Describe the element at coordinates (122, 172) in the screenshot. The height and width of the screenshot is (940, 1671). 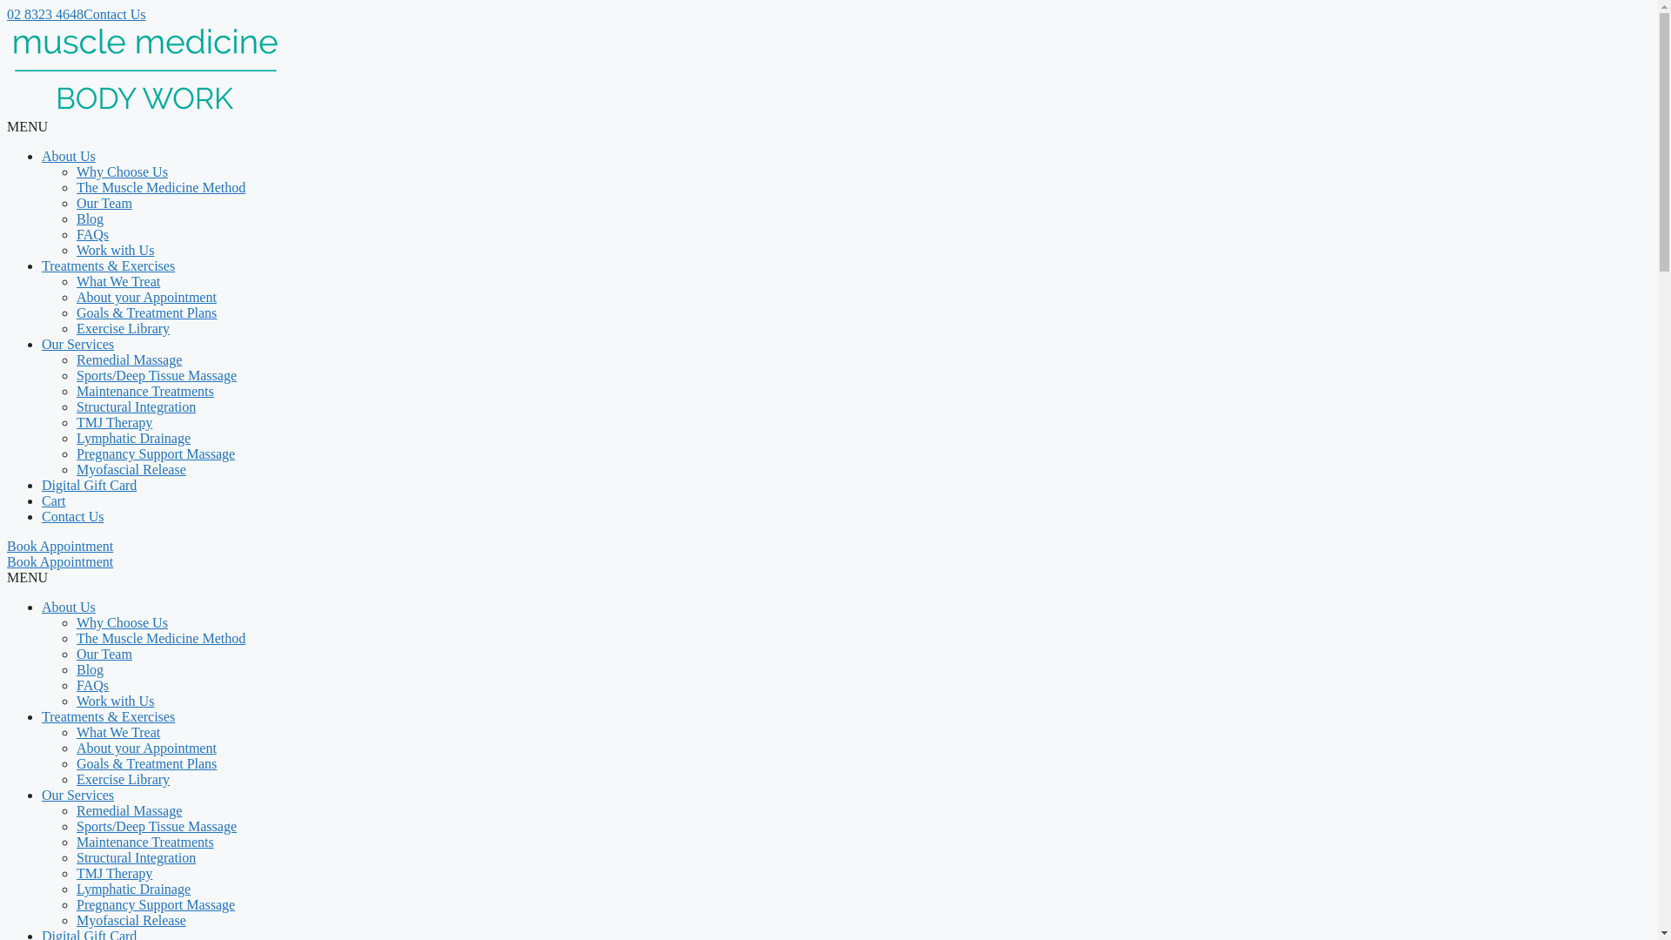
I see `Why Choose Us` at that location.